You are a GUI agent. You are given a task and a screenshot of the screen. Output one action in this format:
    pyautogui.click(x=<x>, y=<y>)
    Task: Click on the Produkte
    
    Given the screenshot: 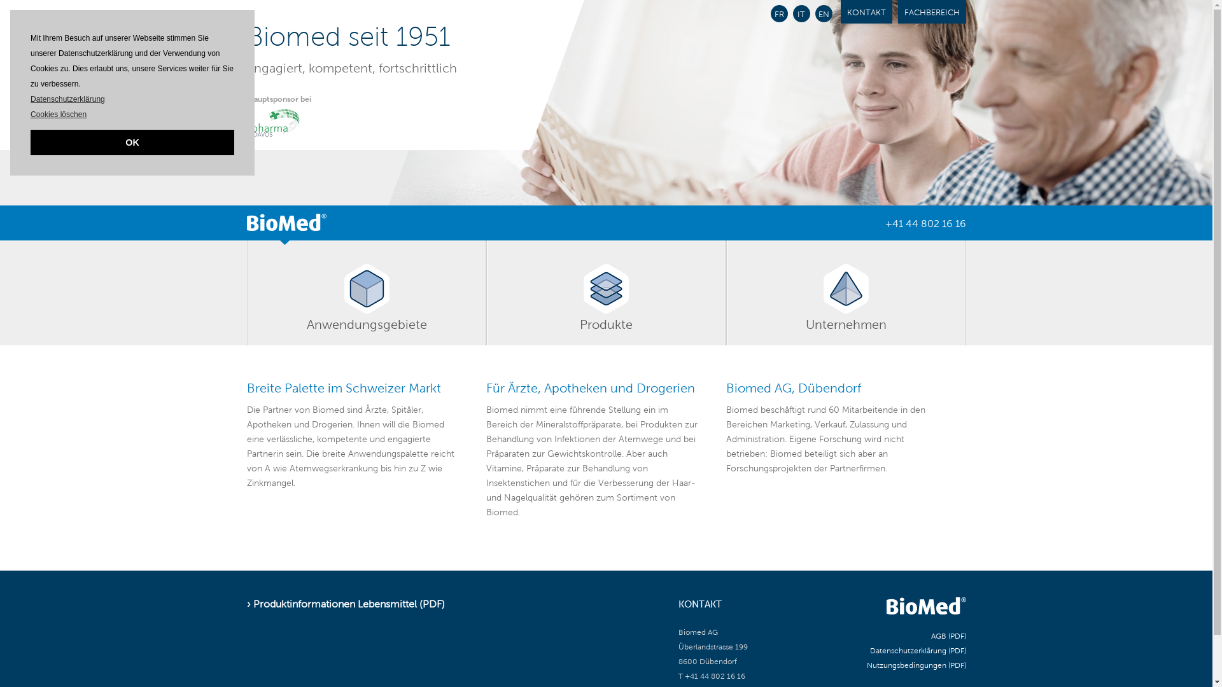 What is the action you would take?
    pyautogui.click(x=607, y=293)
    